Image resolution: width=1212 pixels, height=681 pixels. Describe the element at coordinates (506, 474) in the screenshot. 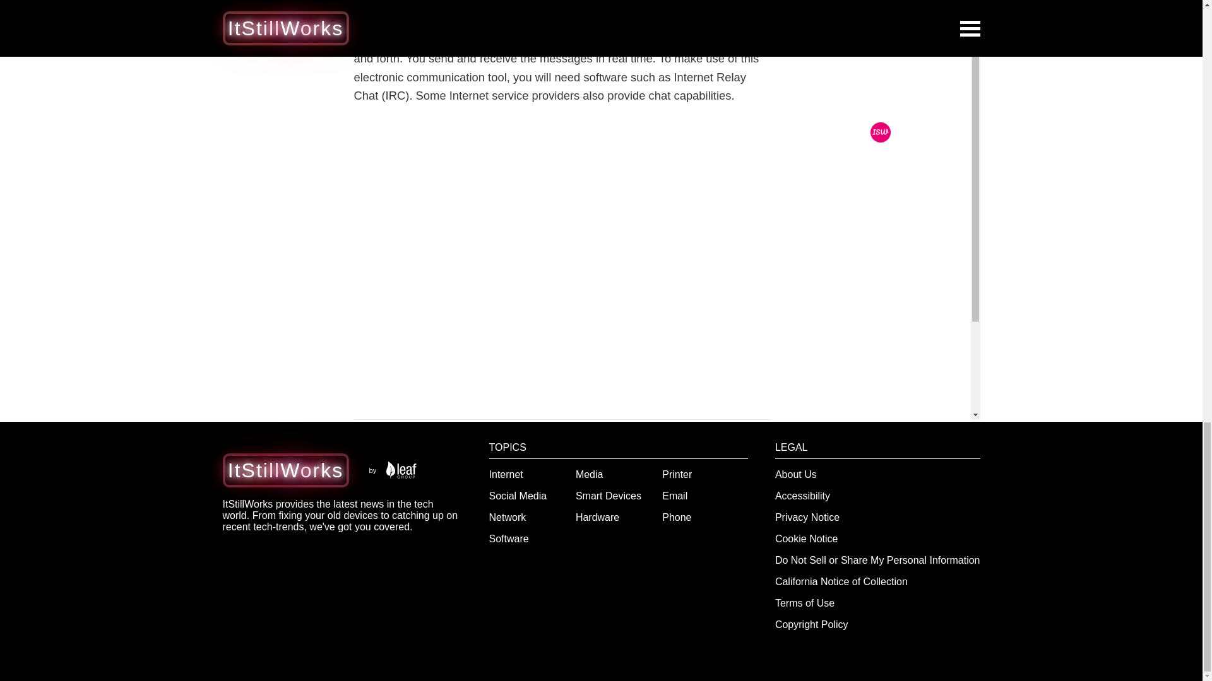

I see `Internet` at that location.